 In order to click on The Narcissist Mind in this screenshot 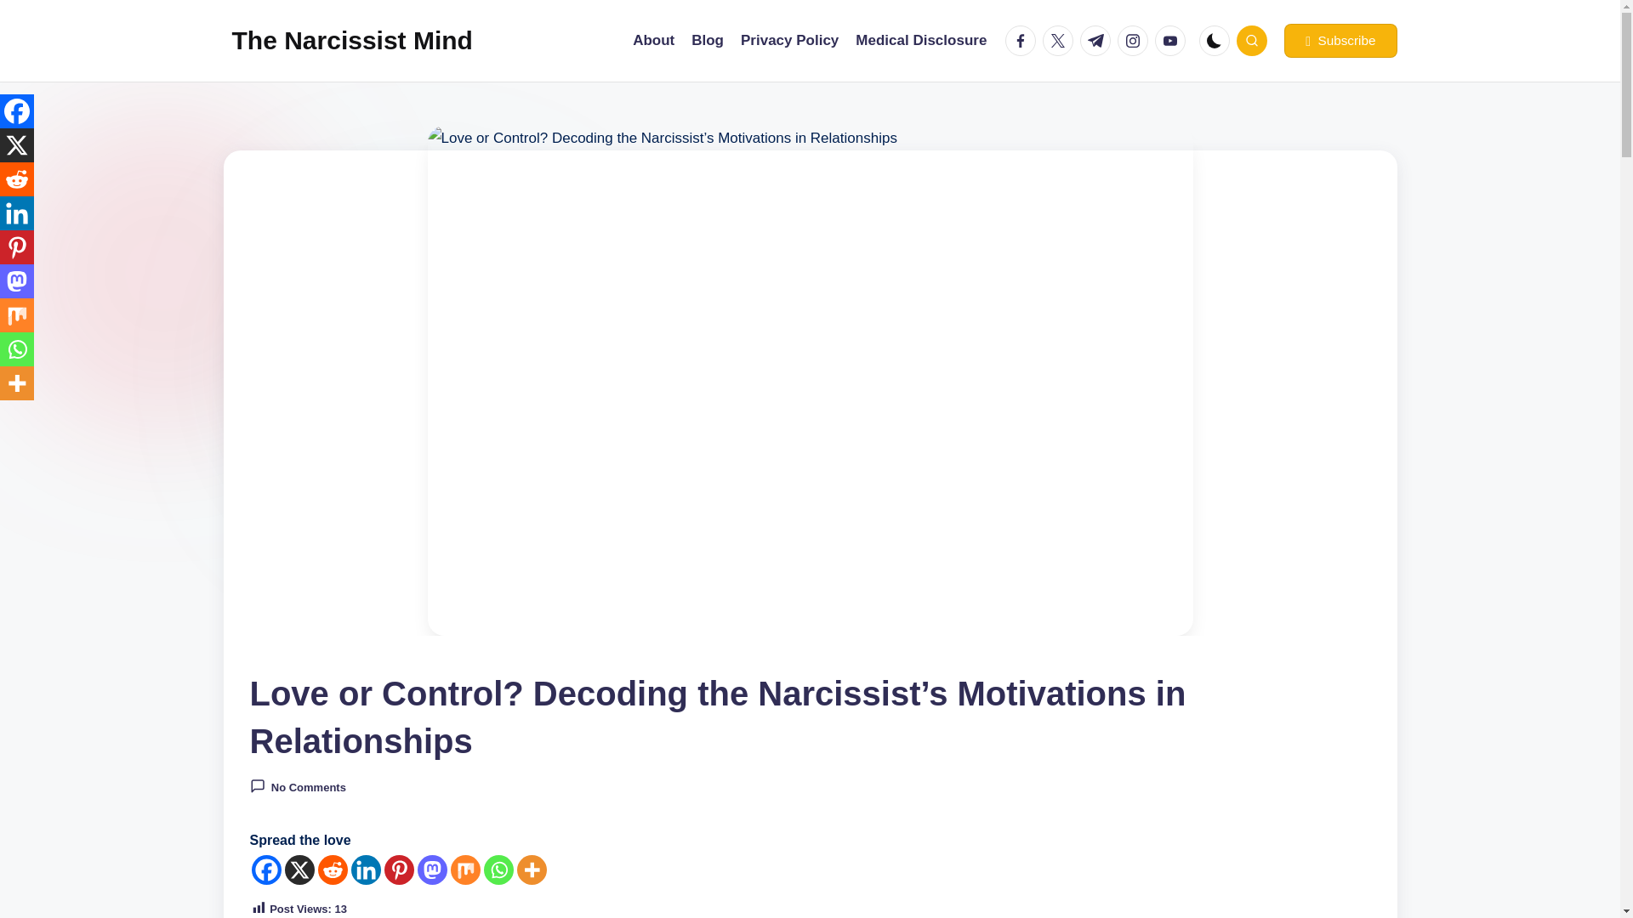, I will do `click(351, 41)`.